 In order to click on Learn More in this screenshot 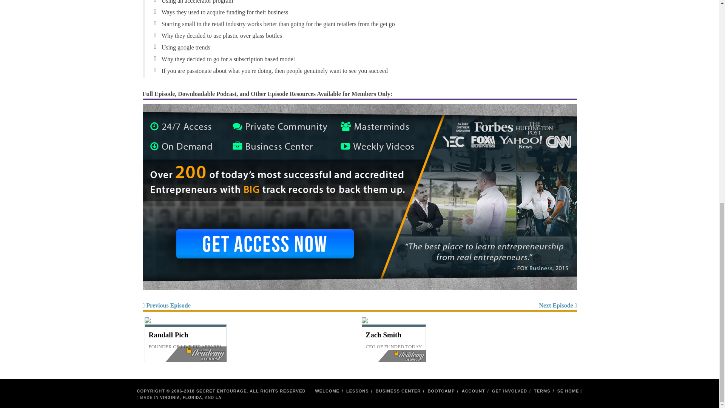, I will do `click(394, 338)`.